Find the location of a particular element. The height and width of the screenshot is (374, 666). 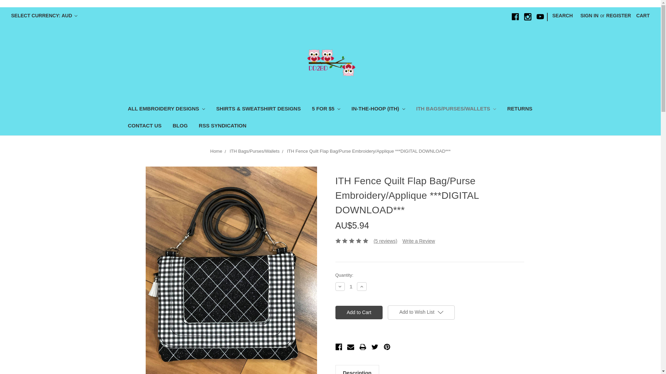

CART is located at coordinates (642, 16).